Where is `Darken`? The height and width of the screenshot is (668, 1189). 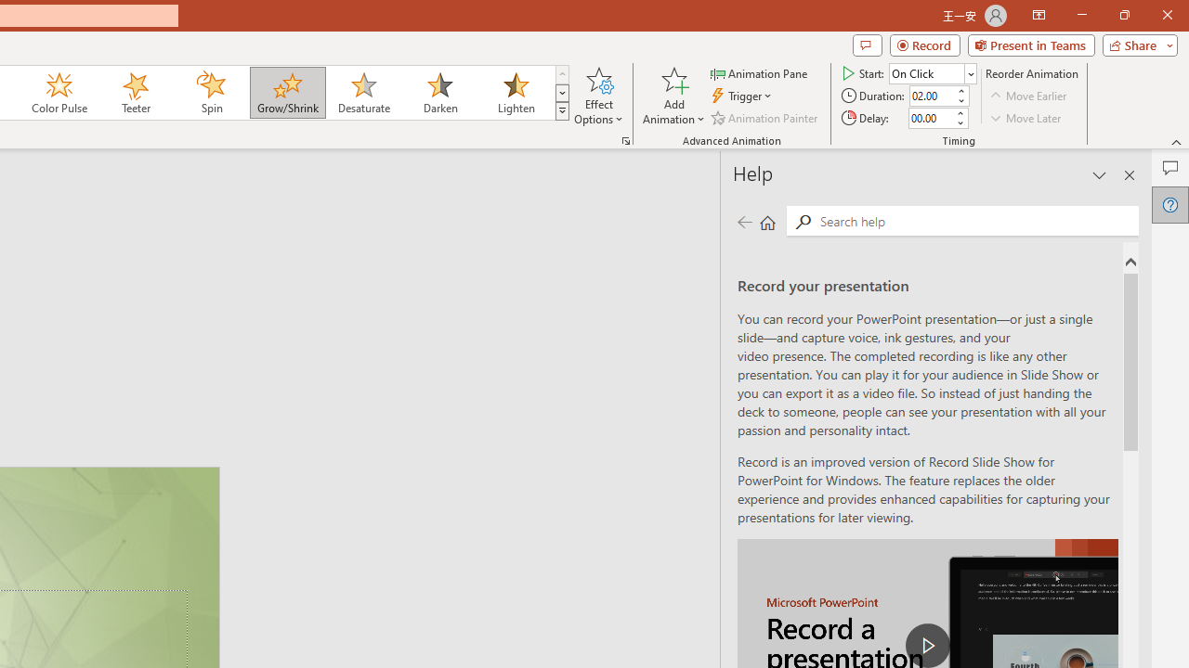
Darken is located at coordinates (439, 93).